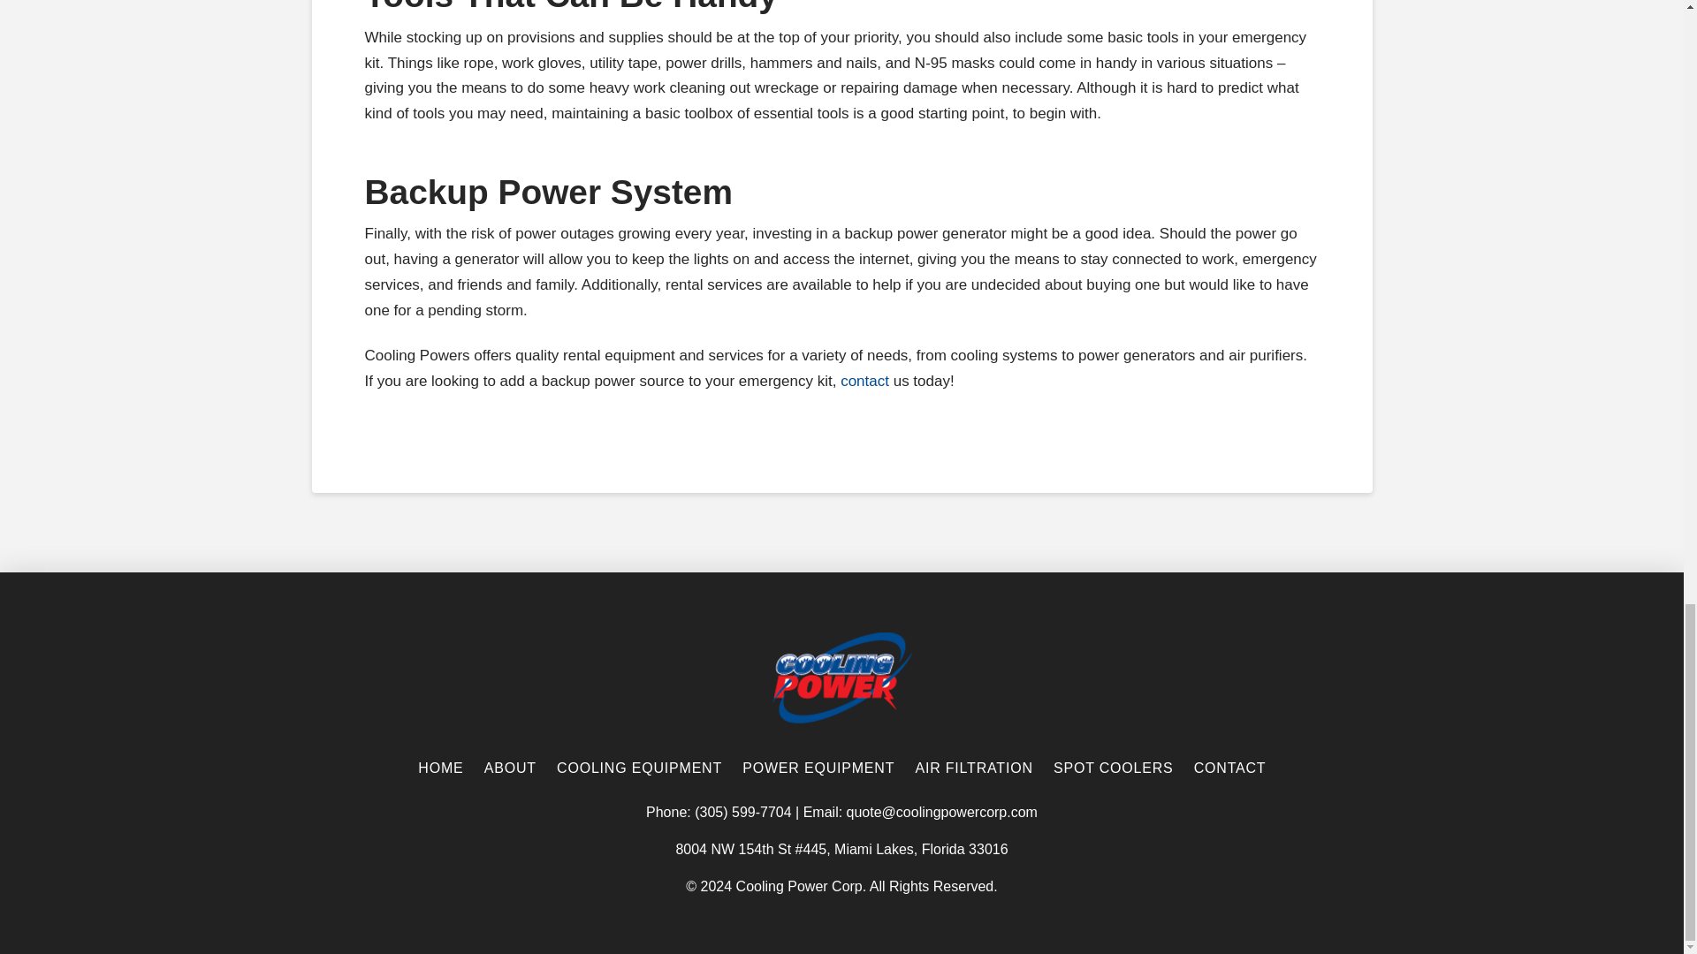  What do you see at coordinates (818, 768) in the screenshot?
I see `POWER EQUIPMENT` at bounding box center [818, 768].